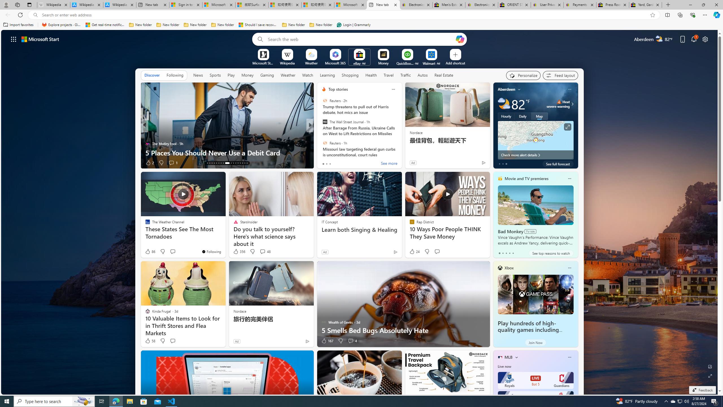 The width and height of the screenshot is (723, 407). What do you see at coordinates (572, 104) in the screenshot?
I see `Class: weather-arrow-glyph` at bounding box center [572, 104].